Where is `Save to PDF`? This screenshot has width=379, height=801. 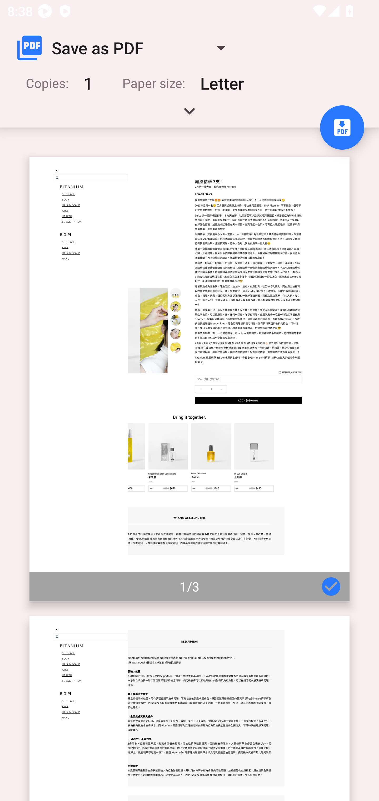
Save to PDF is located at coordinates (342, 128).